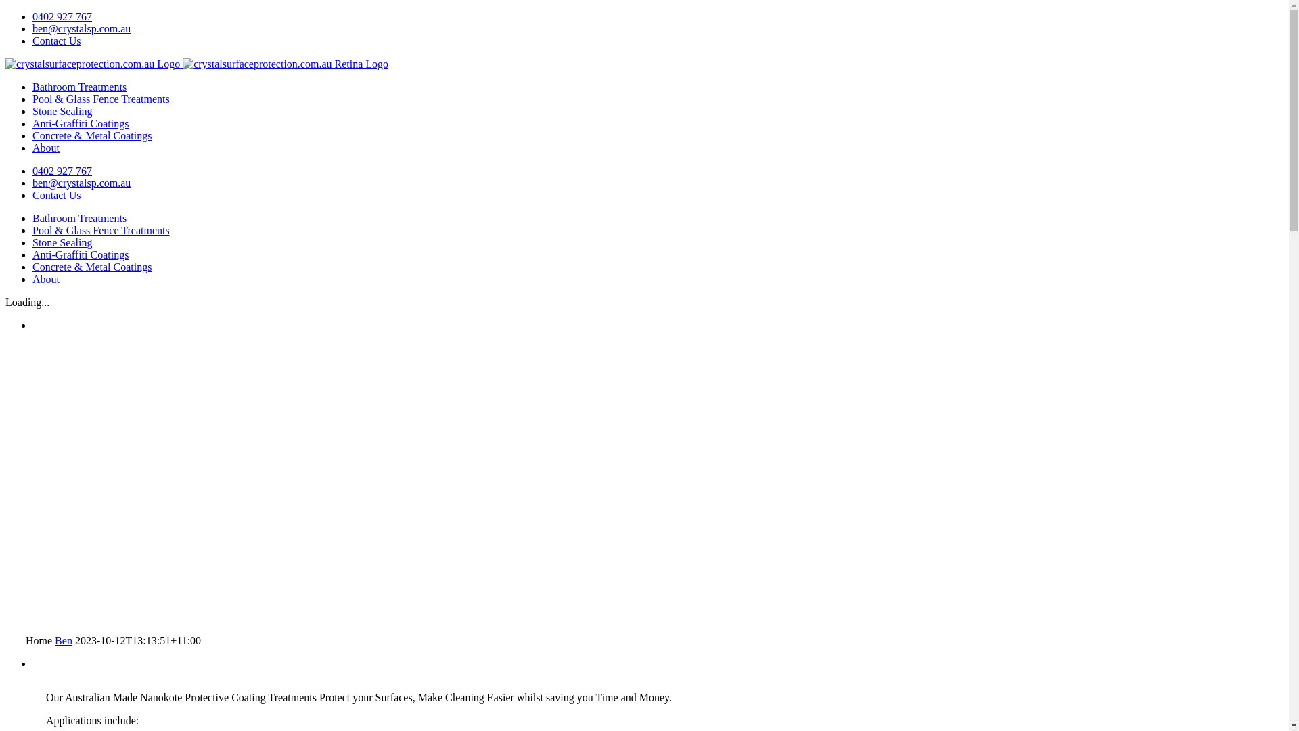  Describe the element at coordinates (81, 123) in the screenshot. I see `Anti-Graffiti Coatings` at that location.